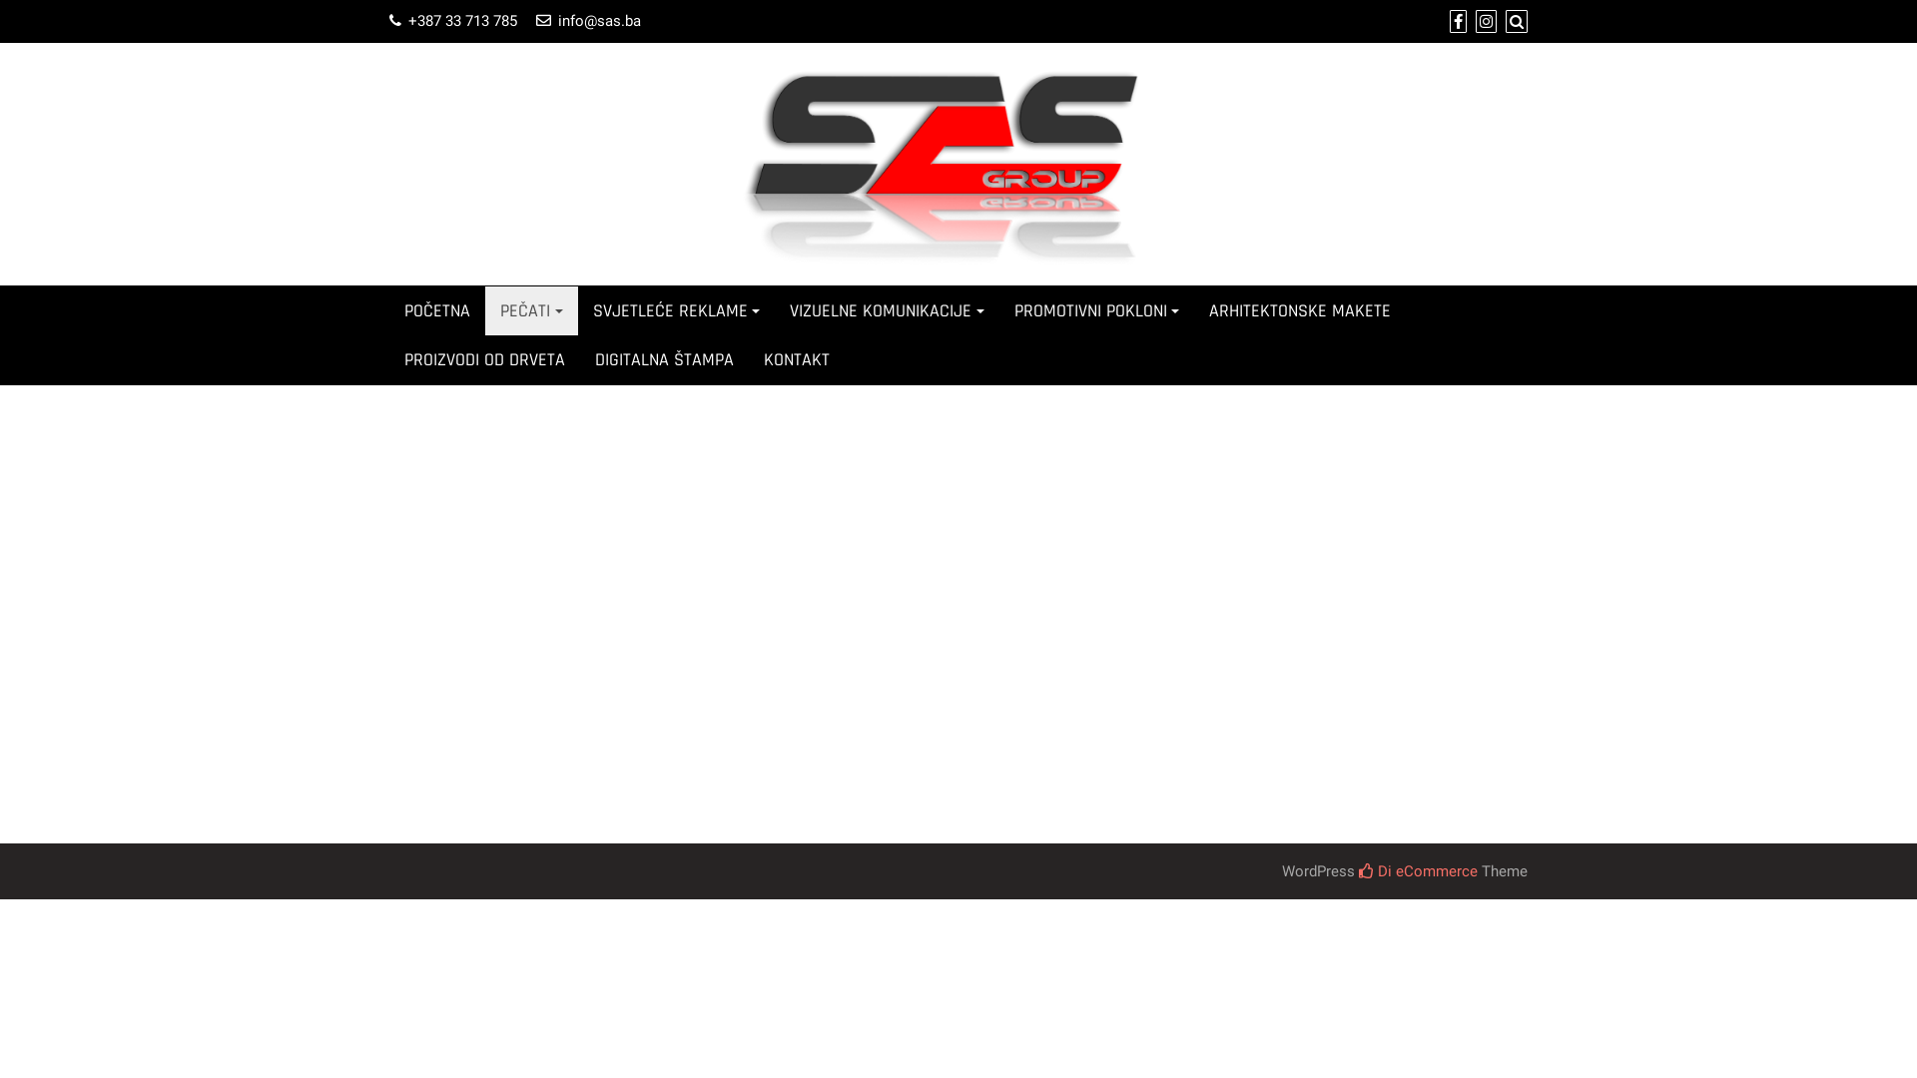 The width and height of the screenshot is (1917, 1078). Describe the element at coordinates (1418, 871) in the screenshot. I see `Di eCommerce` at that location.